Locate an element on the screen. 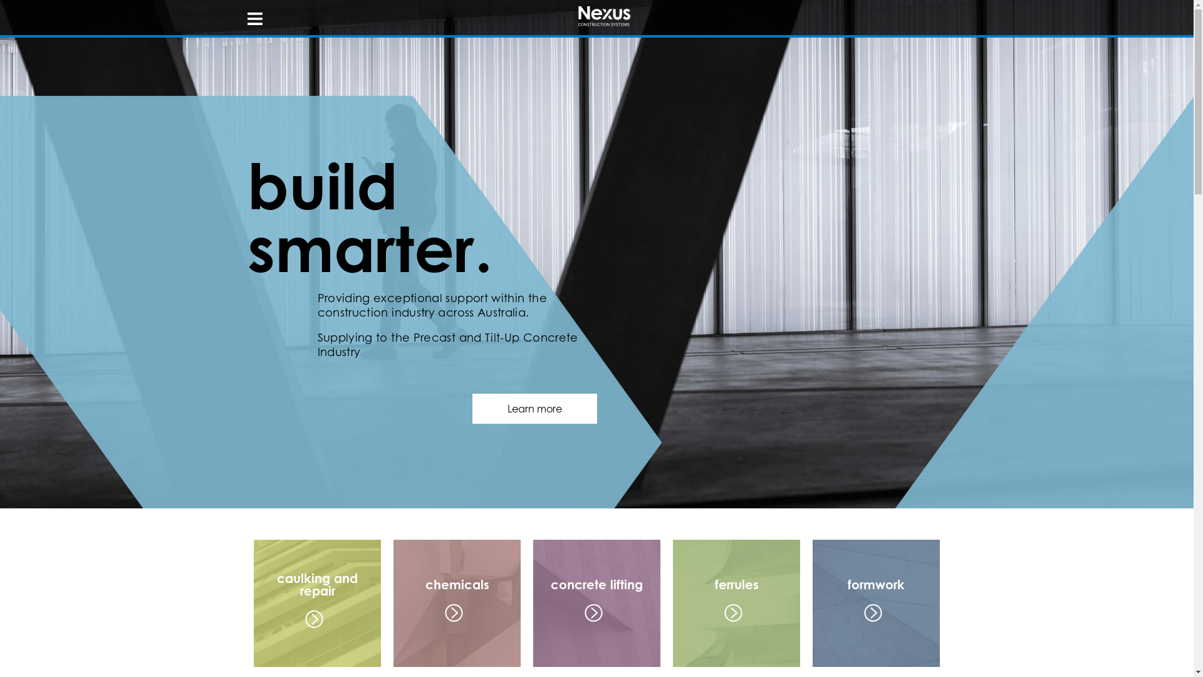  Learn more is located at coordinates (535, 409).